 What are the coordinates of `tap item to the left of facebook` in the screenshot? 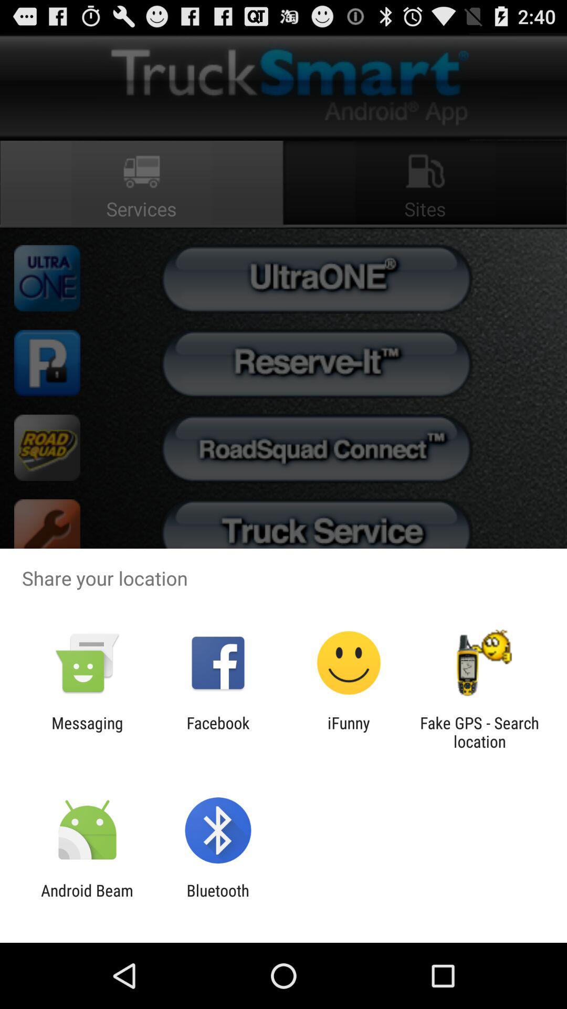 It's located at (87, 732).